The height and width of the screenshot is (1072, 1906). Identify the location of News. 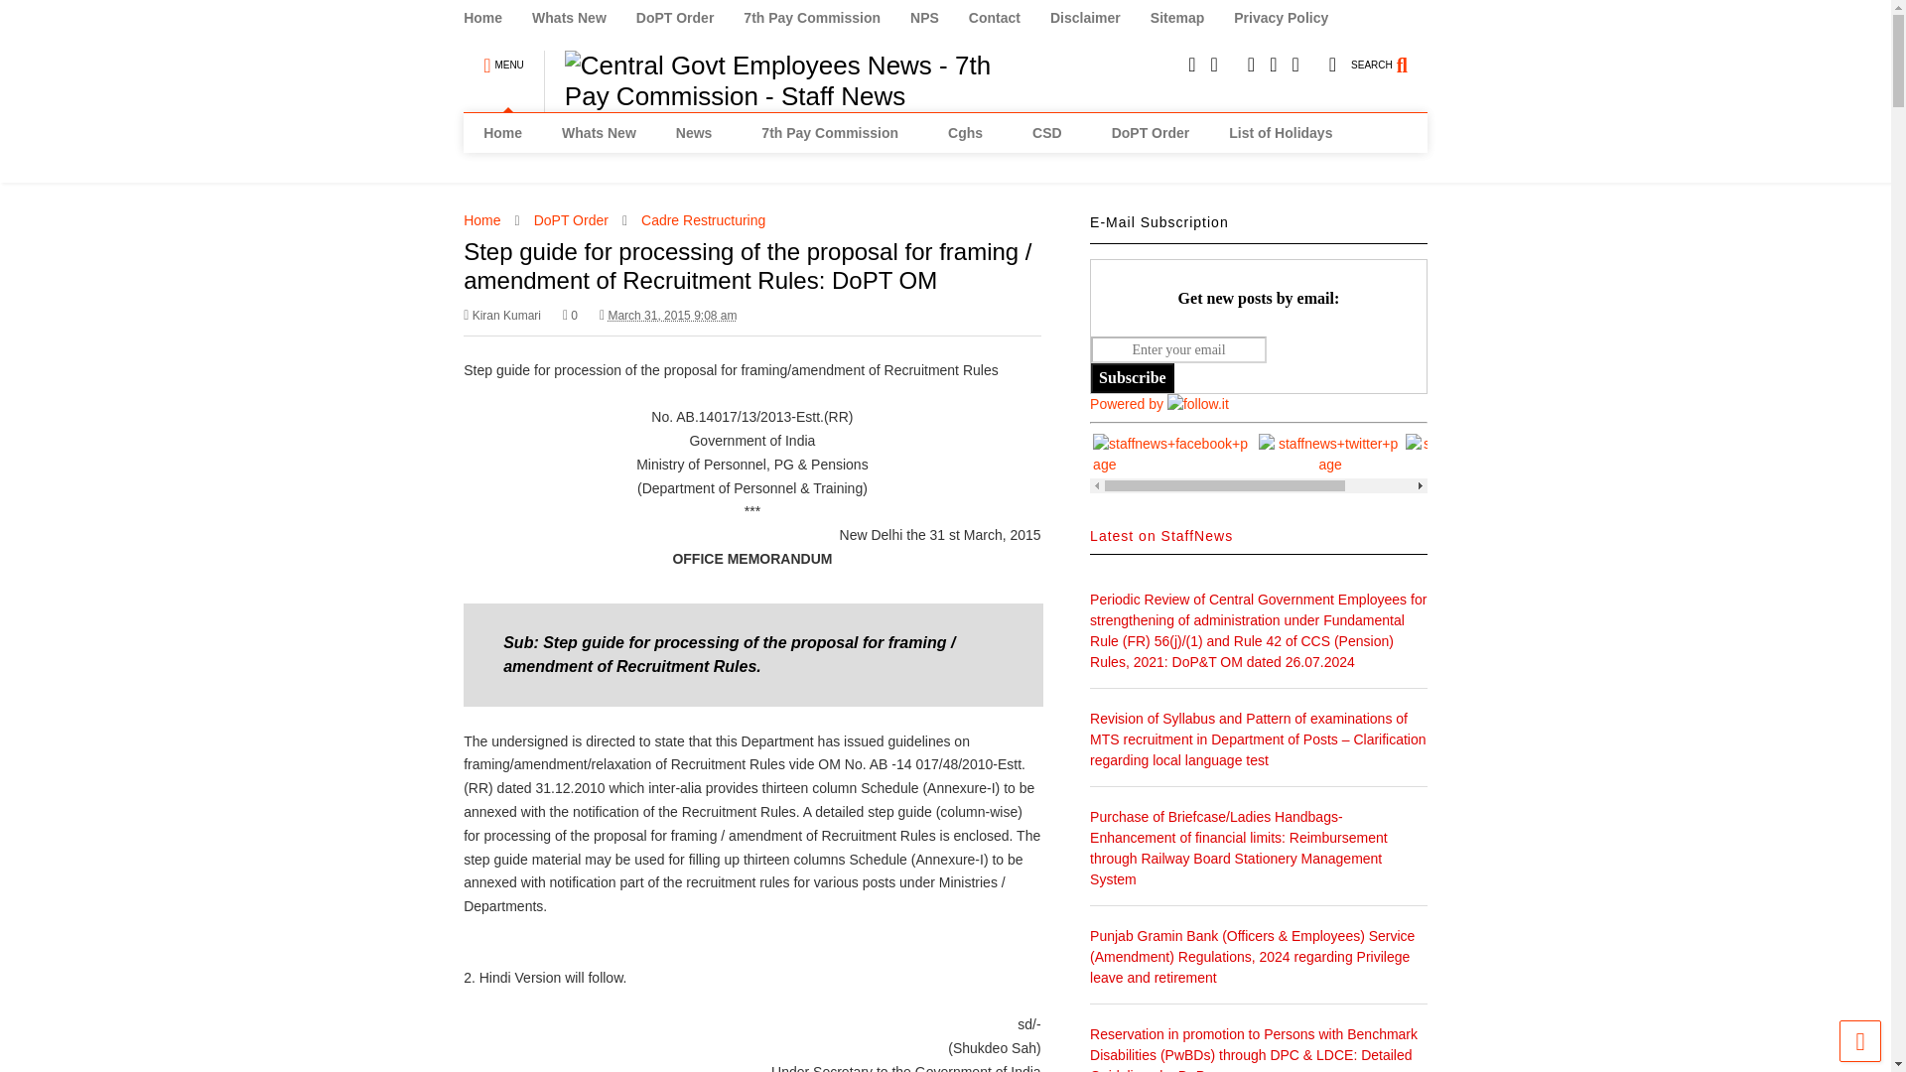
(699, 133).